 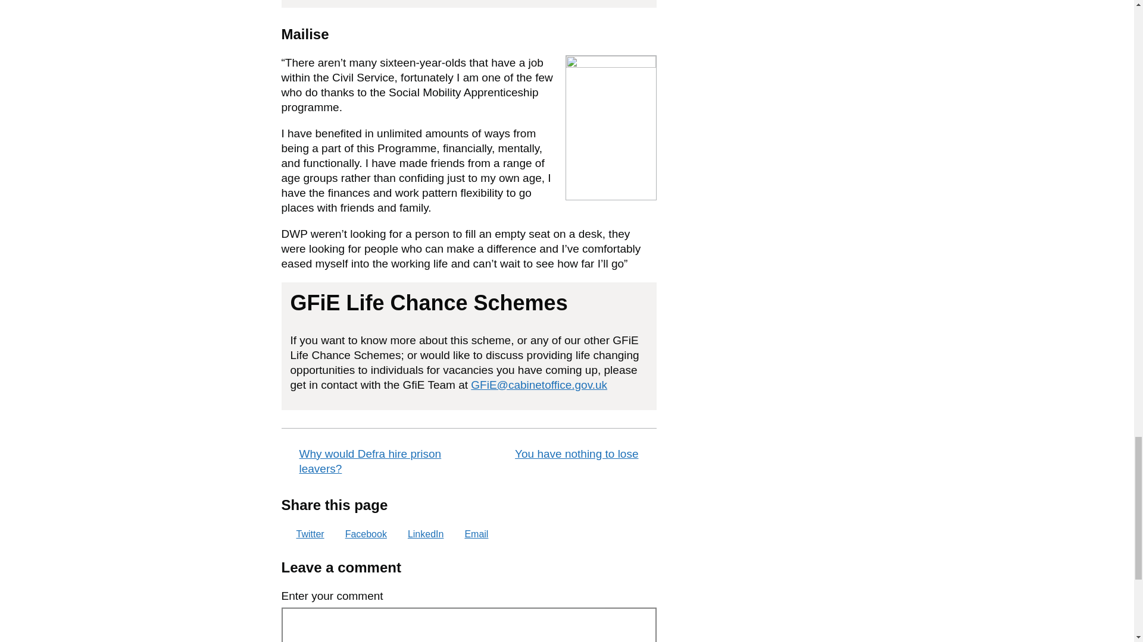 What do you see at coordinates (564, 454) in the screenshot?
I see `You have nothing to lose` at bounding box center [564, 454].